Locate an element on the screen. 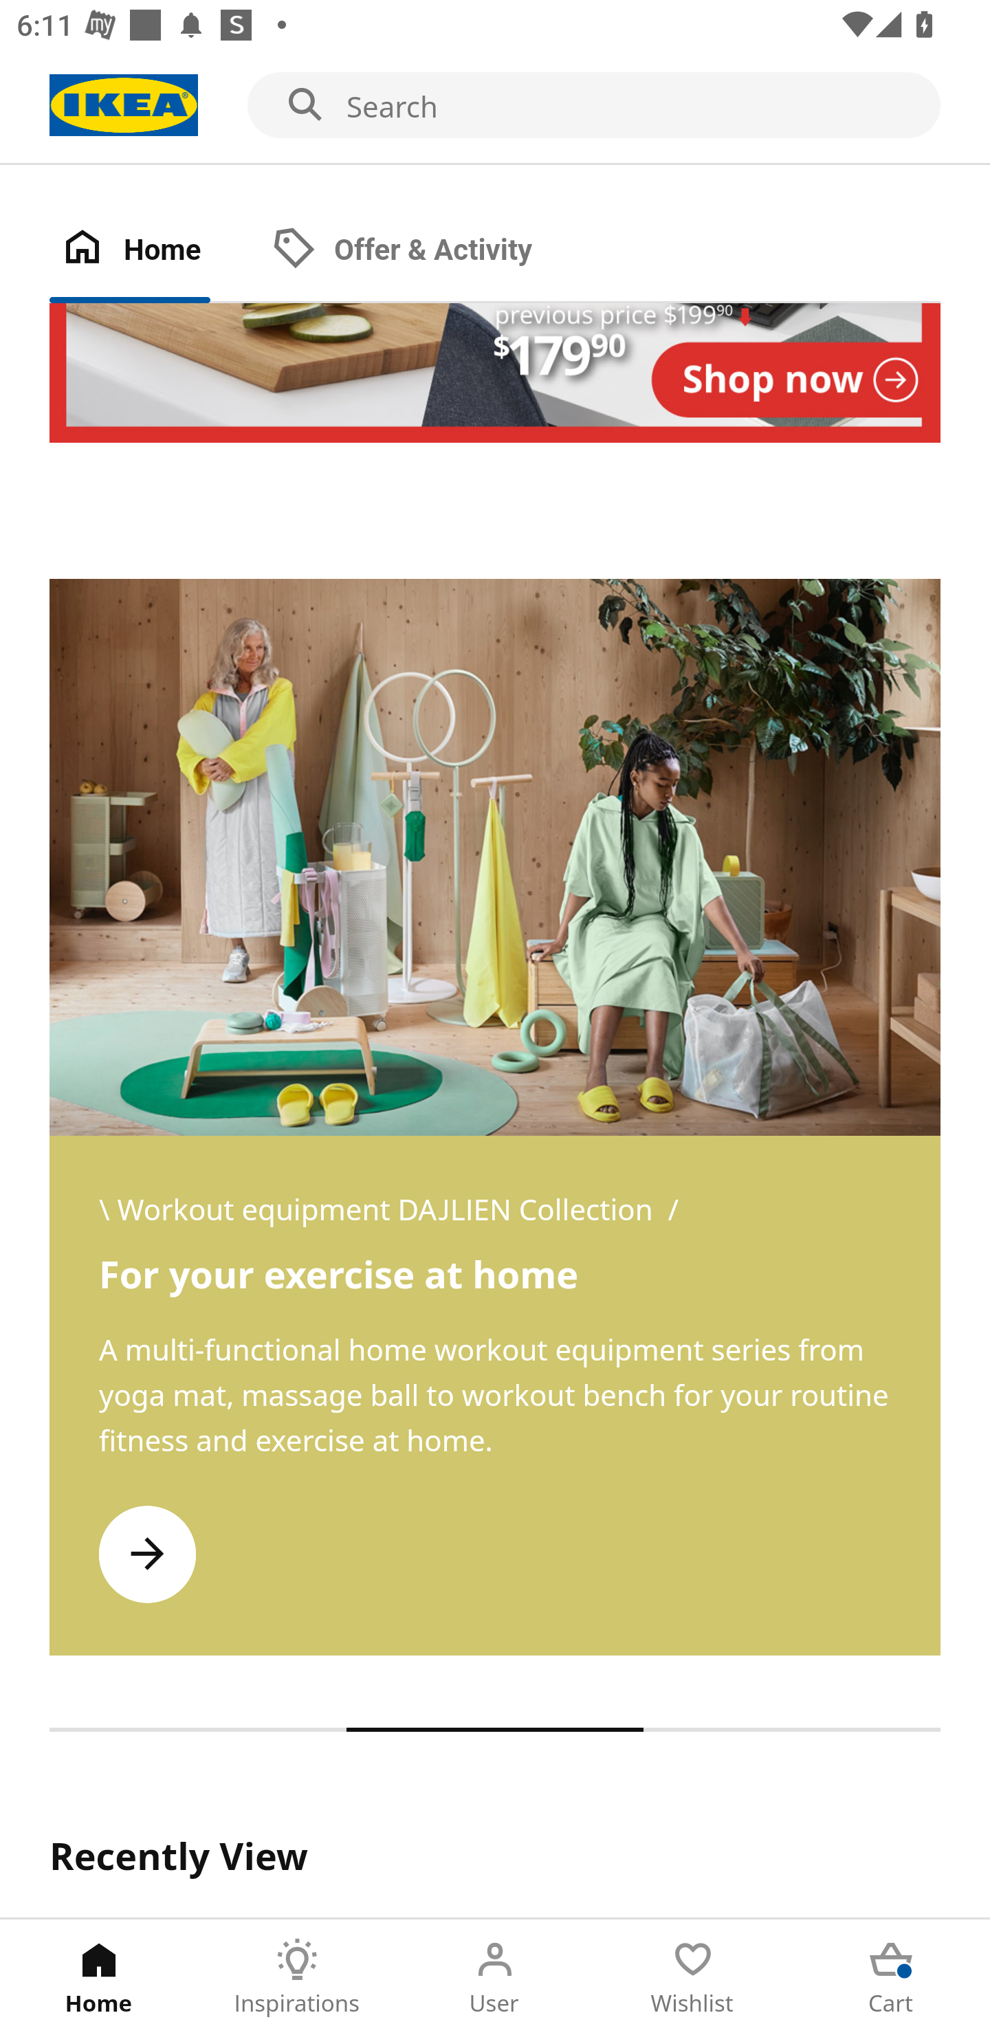  Cart
Tab 5 of 5 is located at coordinates (891, 1977).